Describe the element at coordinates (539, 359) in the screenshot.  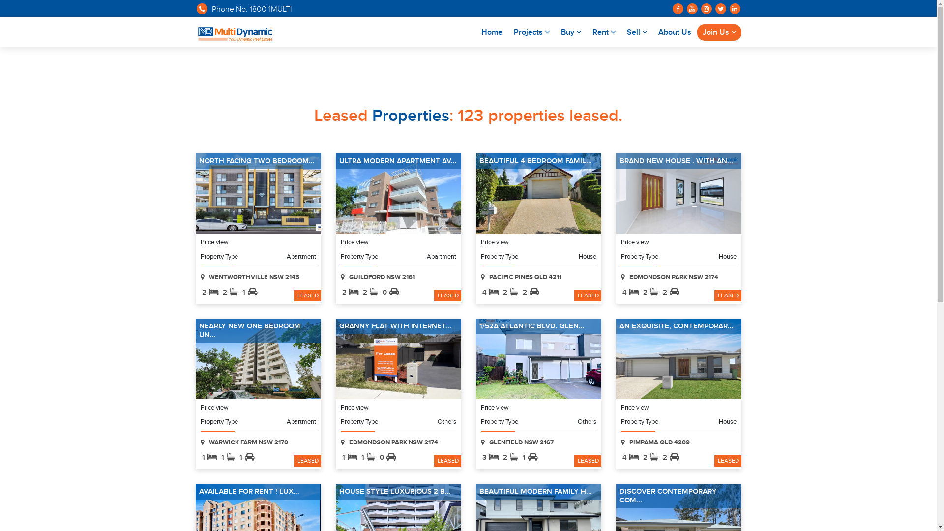
I see `1/52A Atlantic Blvd. Glenfield NSW` at that location.